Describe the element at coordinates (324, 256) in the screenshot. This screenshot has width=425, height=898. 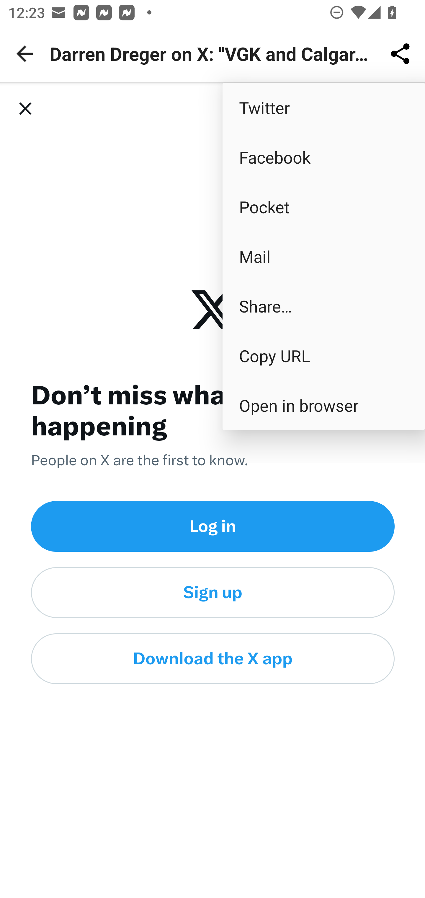
I see `Mail` at that location.